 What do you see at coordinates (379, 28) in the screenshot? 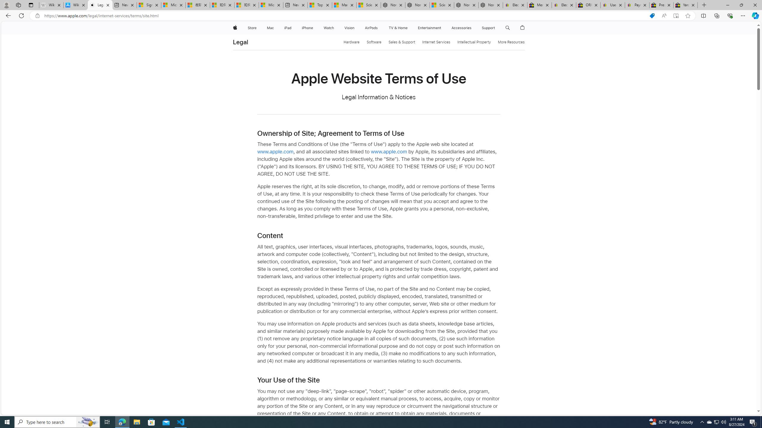
I see `AirPods menu` at bounding box center [379, 28].